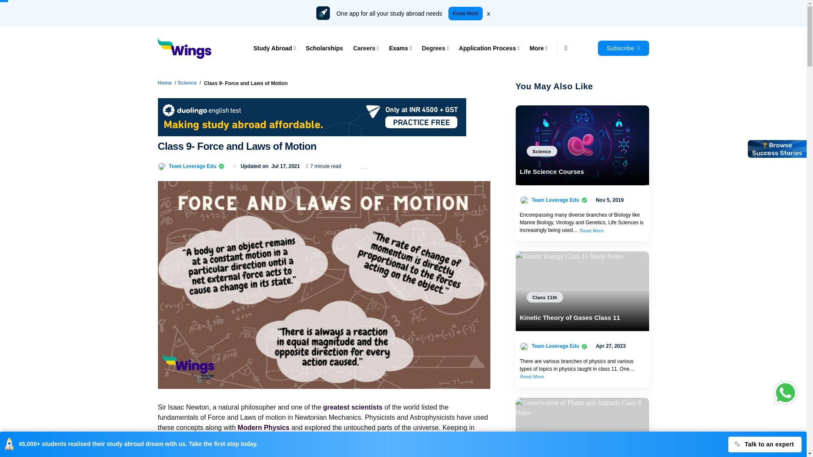  I want to click on View all posts by Team Leverage Edu, so click(556, 200).